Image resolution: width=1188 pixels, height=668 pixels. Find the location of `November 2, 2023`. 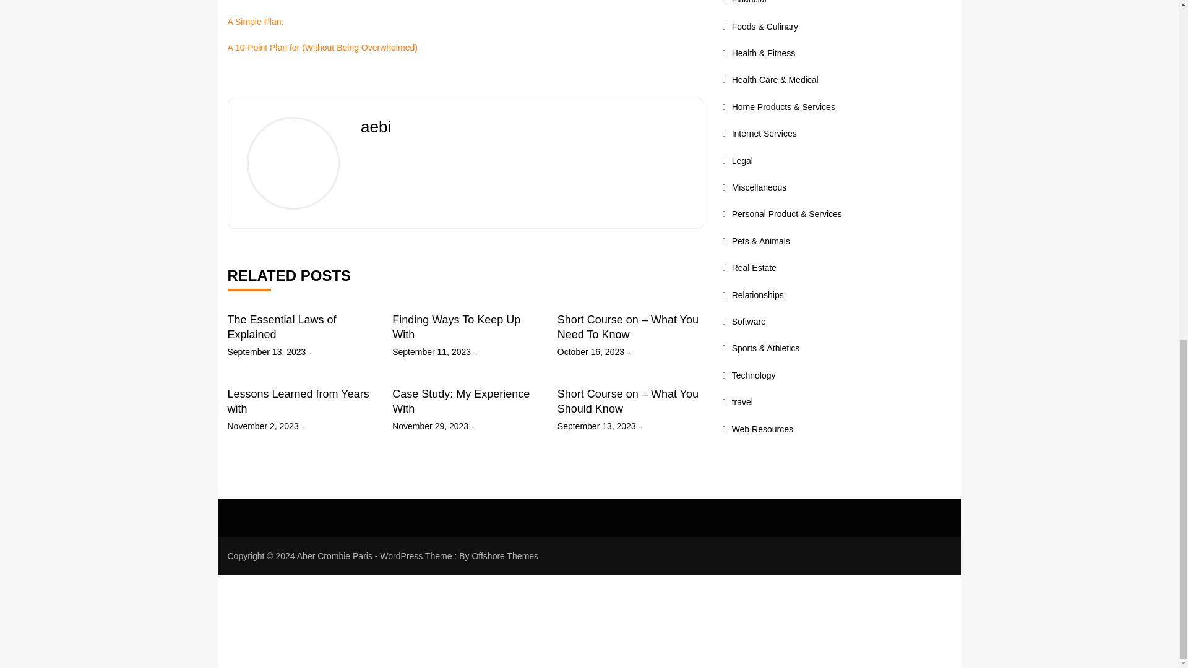

November 2, 2023 is located at coordinates (264, 426).